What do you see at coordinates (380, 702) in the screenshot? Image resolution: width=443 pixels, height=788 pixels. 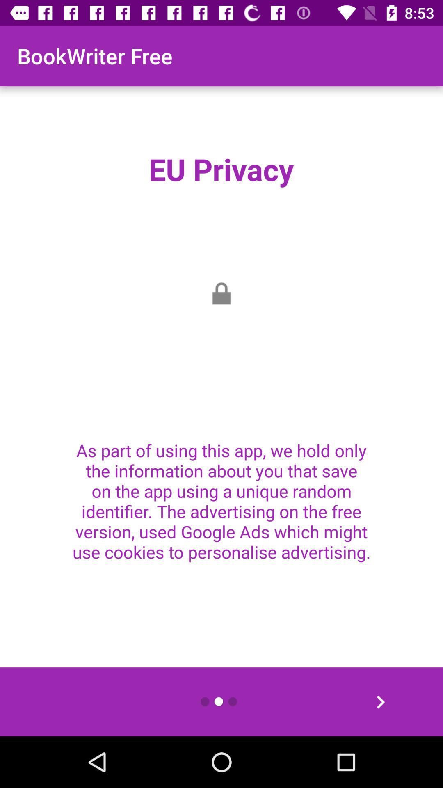 I see `tap the icon below as part of icon` at bounding box center [380, 702].